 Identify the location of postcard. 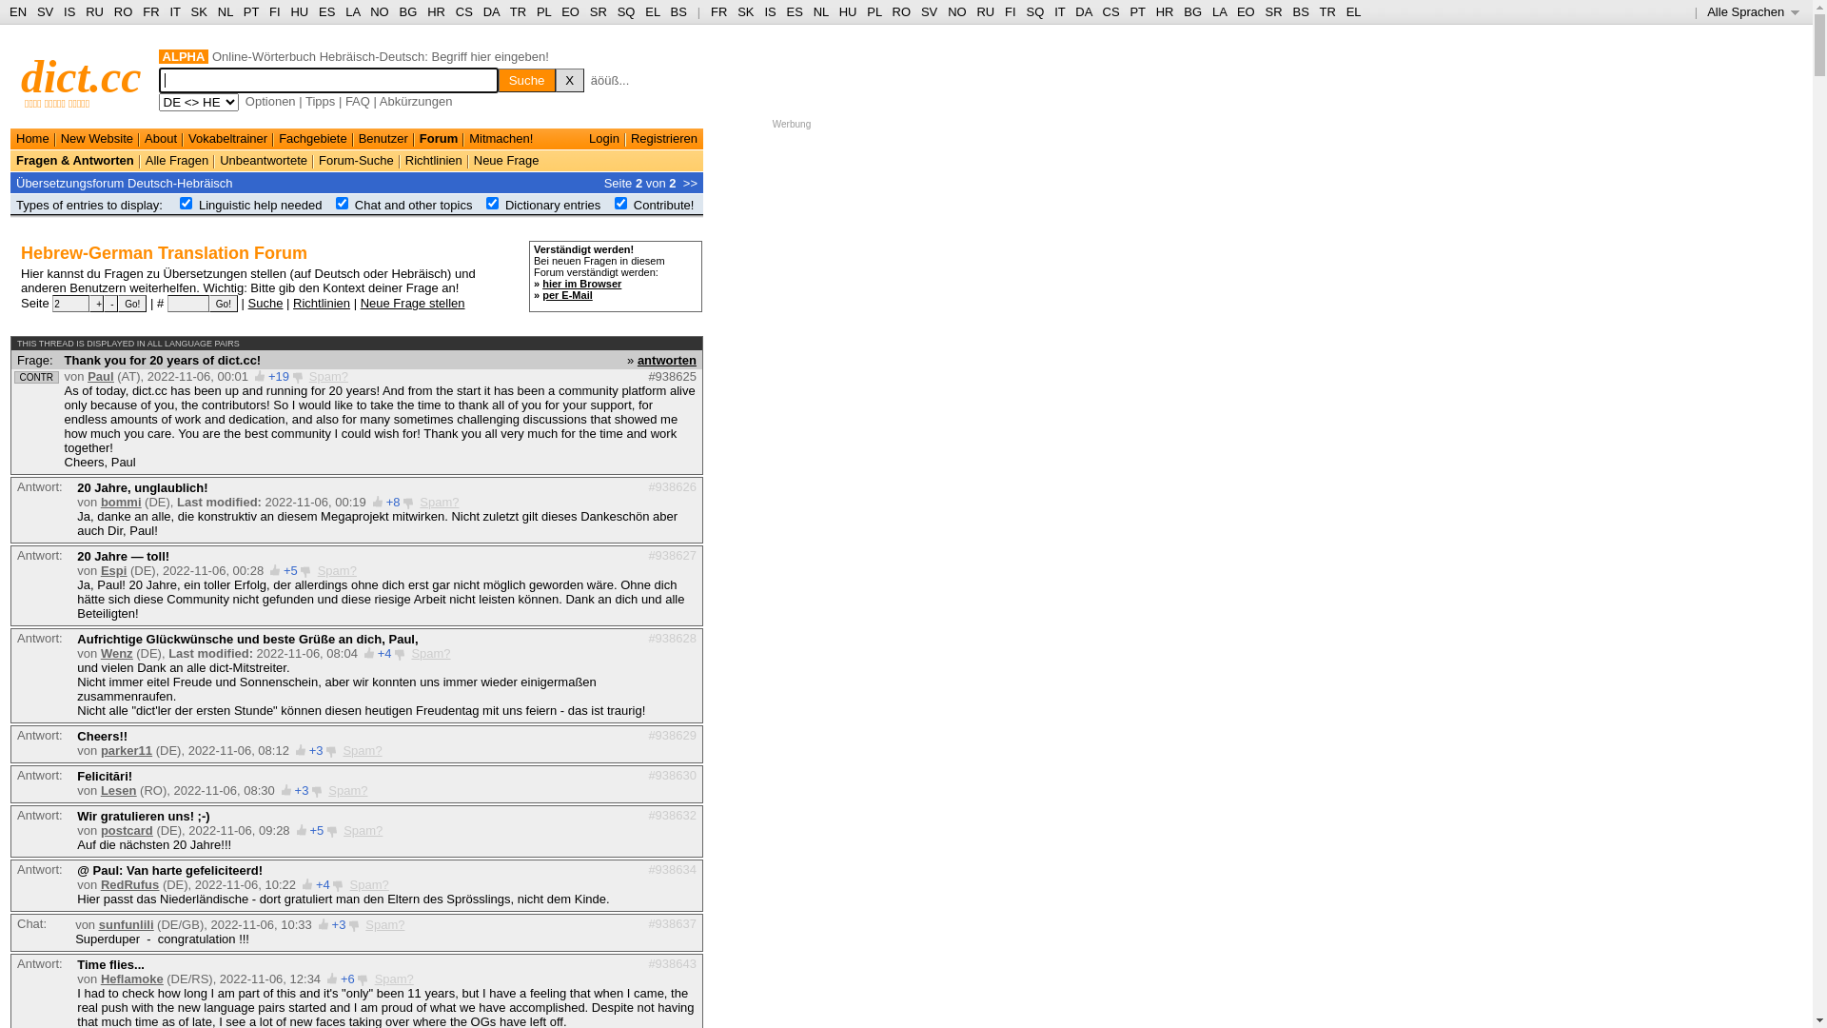
(128, 830).